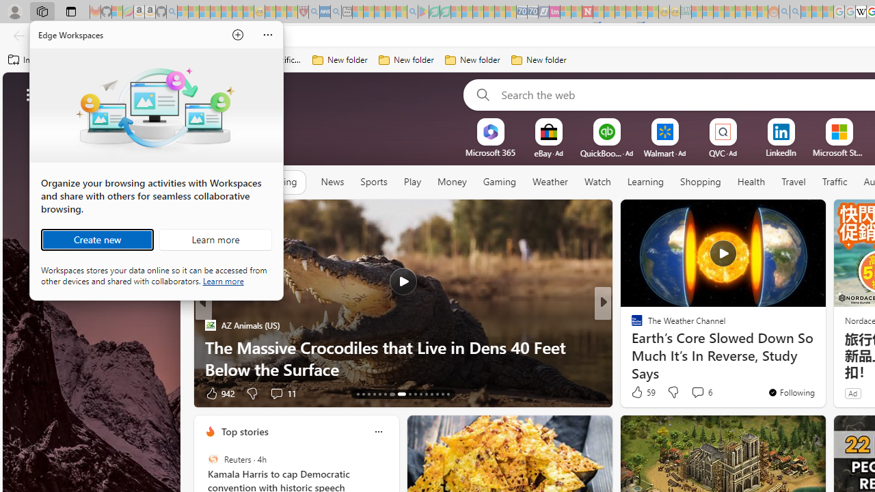  What do you see at coordinates (631, 325) in the screenshot?
I see `XDA Developers` at bounding box center [631, 325].